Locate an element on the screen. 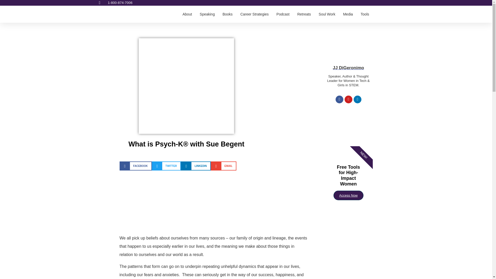 The image size is (496, 279). Speaking is located at coordinates (207, 14).